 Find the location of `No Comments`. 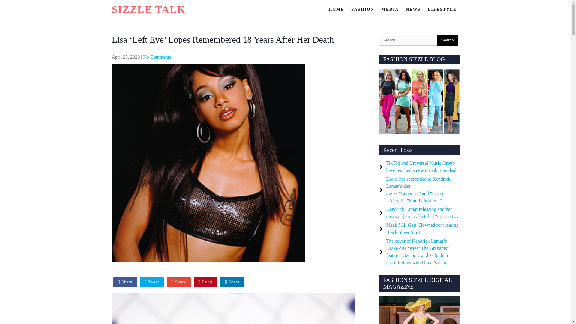

No Comments is located at coordinates (157, 57).